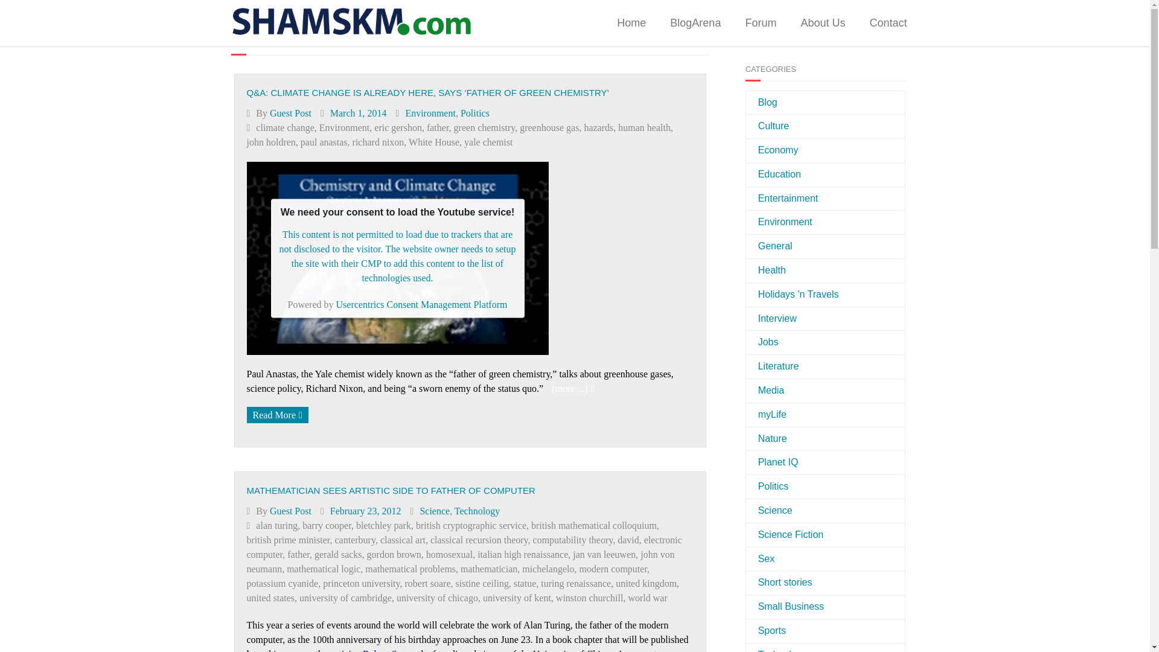 Image resolution: width=1159 pixels, height=652 pixels. I want to click on February 23, 2012, so click(366, 511).